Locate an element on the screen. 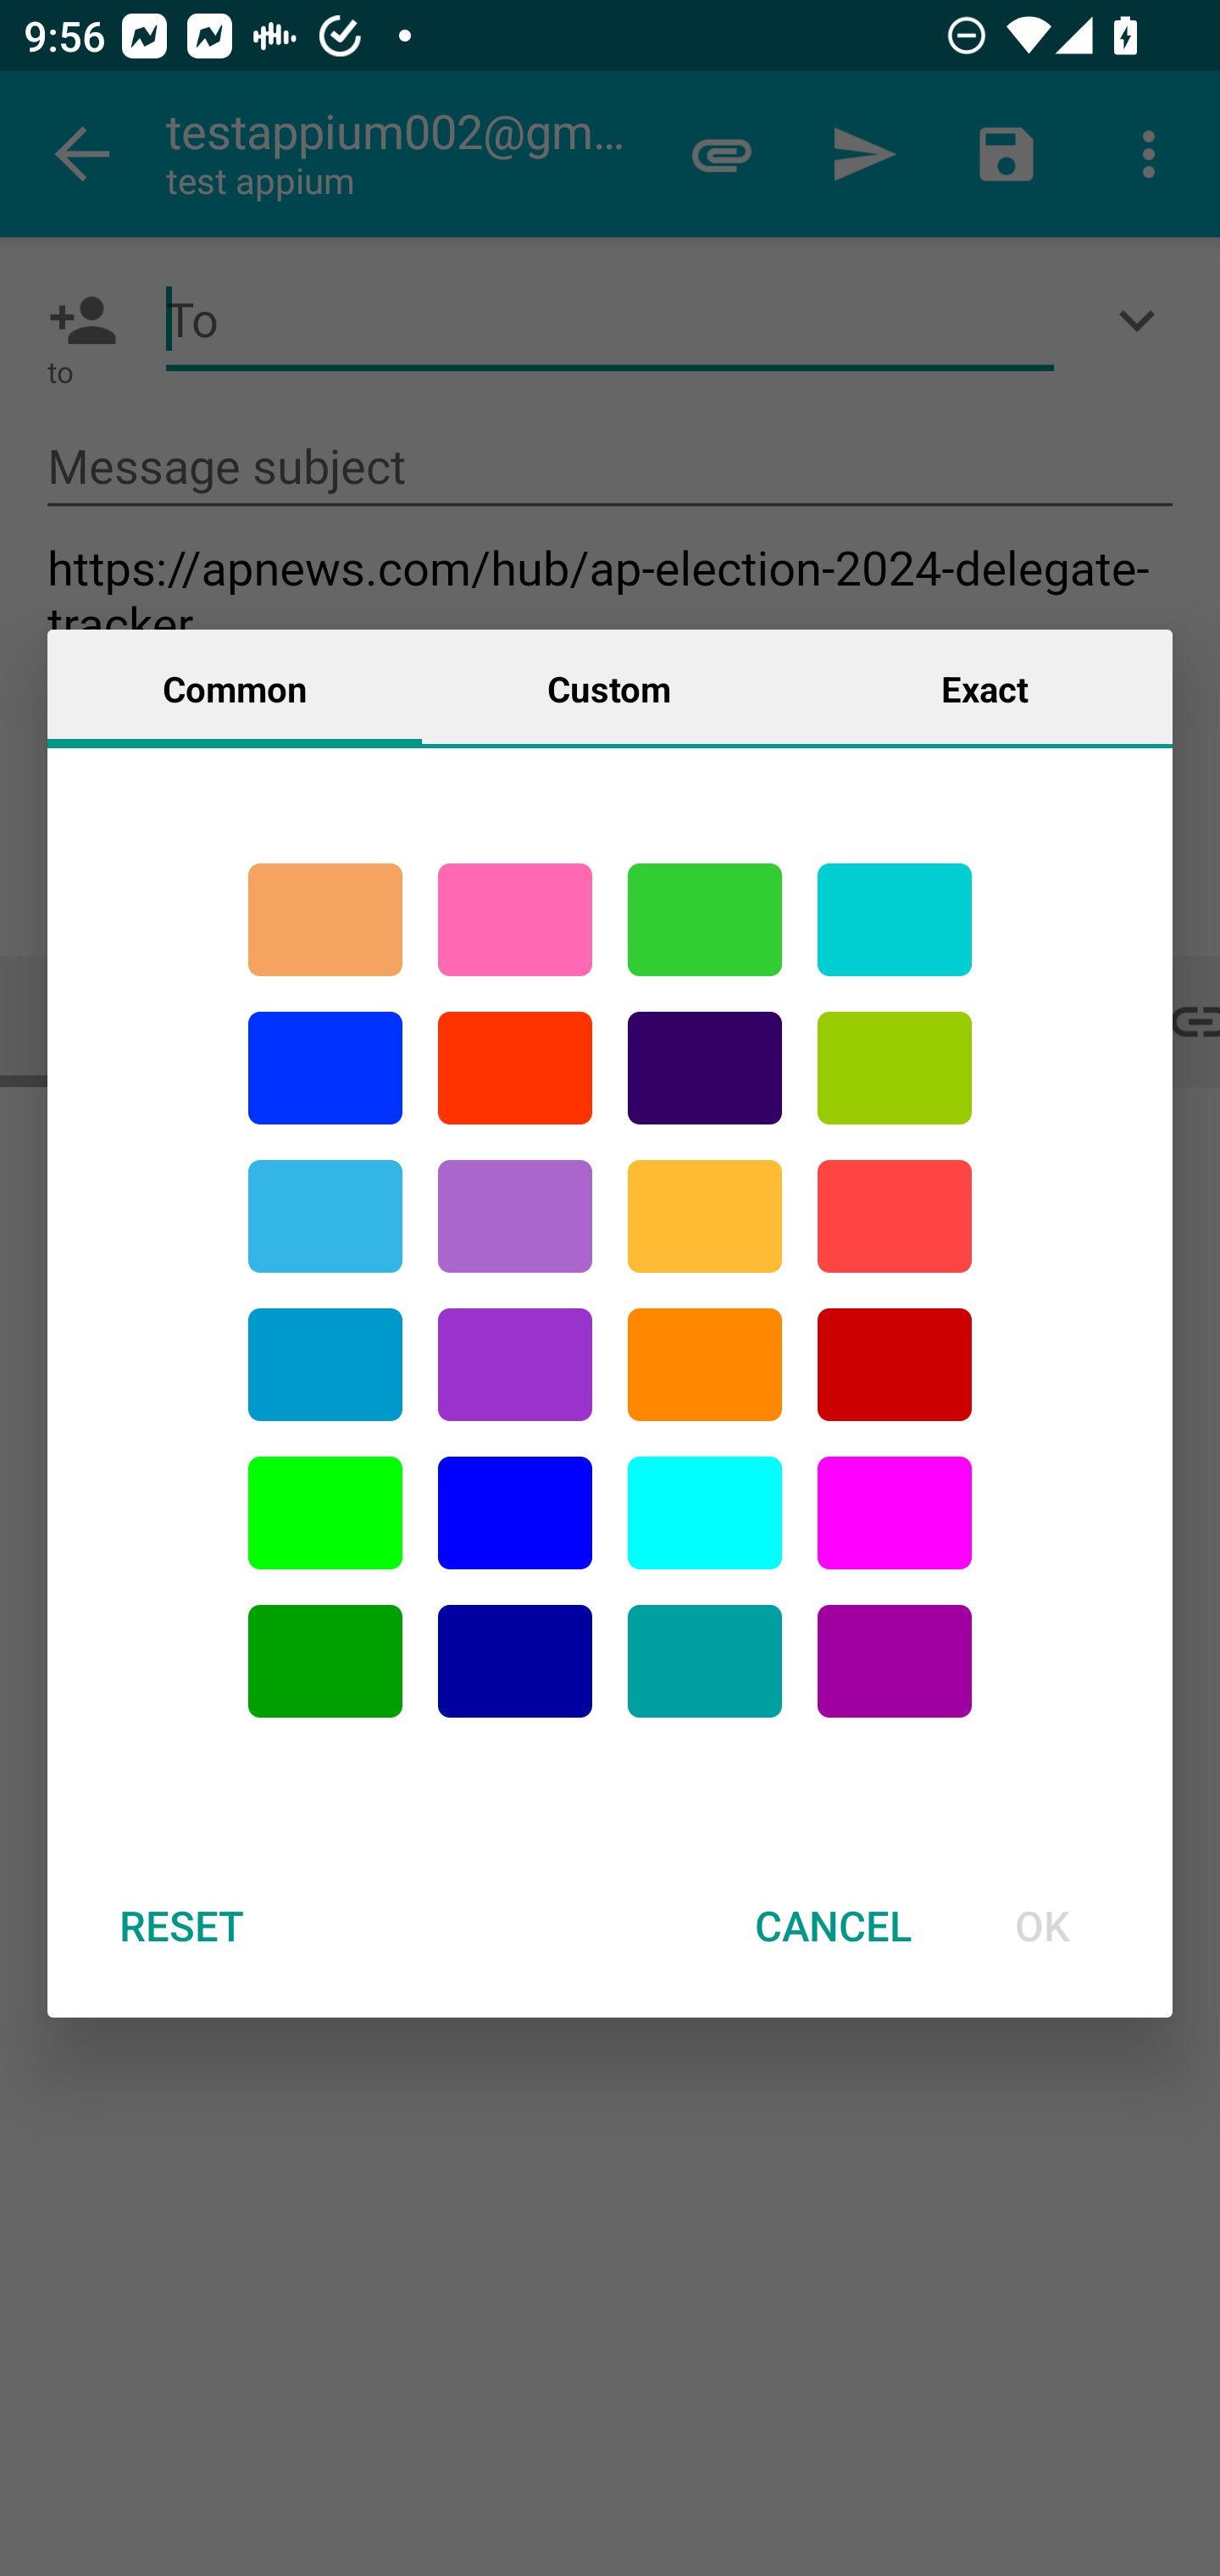  RESET is located at coordinates (180, 1925).